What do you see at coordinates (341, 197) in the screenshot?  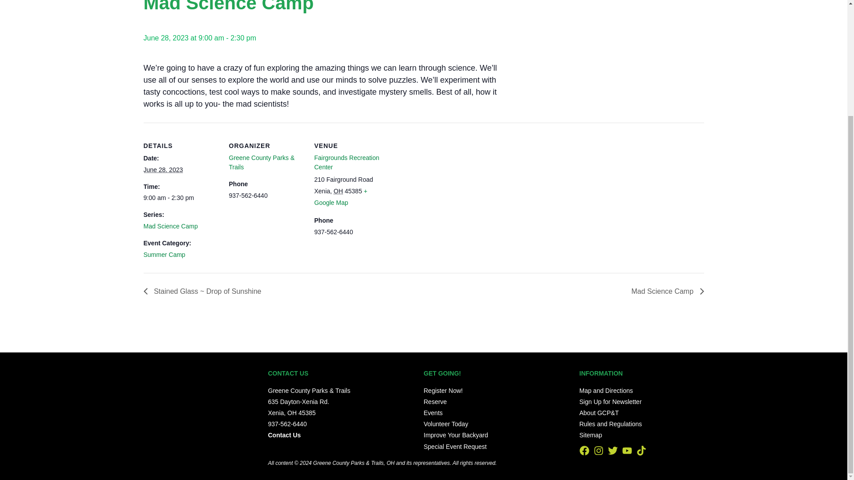 I see `Click to view a Google Map` at bounding box center [341, 197].